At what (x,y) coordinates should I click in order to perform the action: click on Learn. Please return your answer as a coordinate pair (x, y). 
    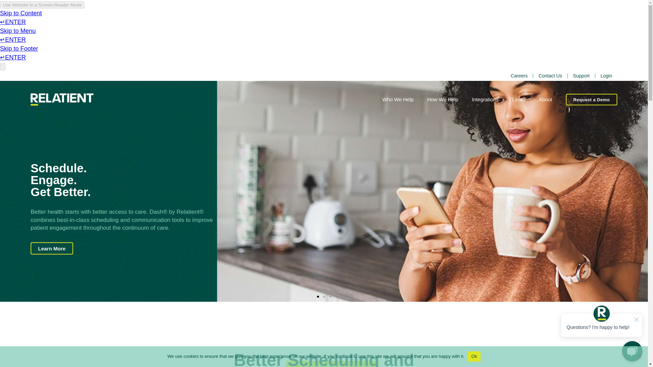
    Looking at the image, I should click on (525, 99).